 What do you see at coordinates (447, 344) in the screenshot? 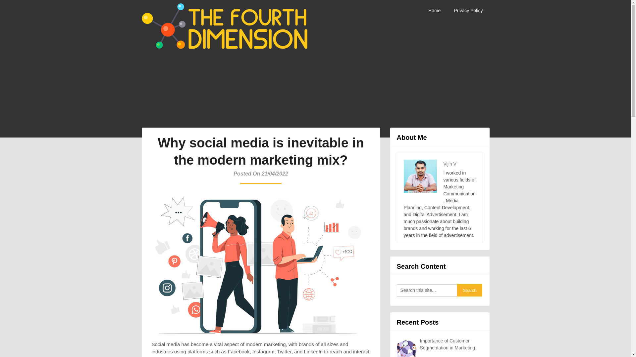
I see `Importance of Customer Segmentation in Marketing` at bounding box center [447, 344].